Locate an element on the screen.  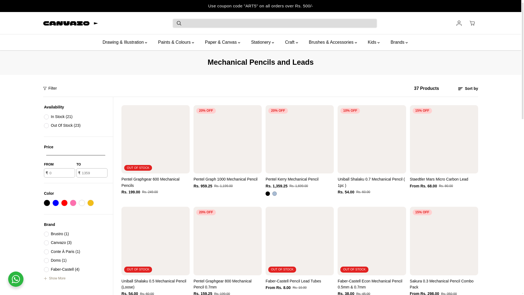
Brustro is located at coordinates (46, 234).